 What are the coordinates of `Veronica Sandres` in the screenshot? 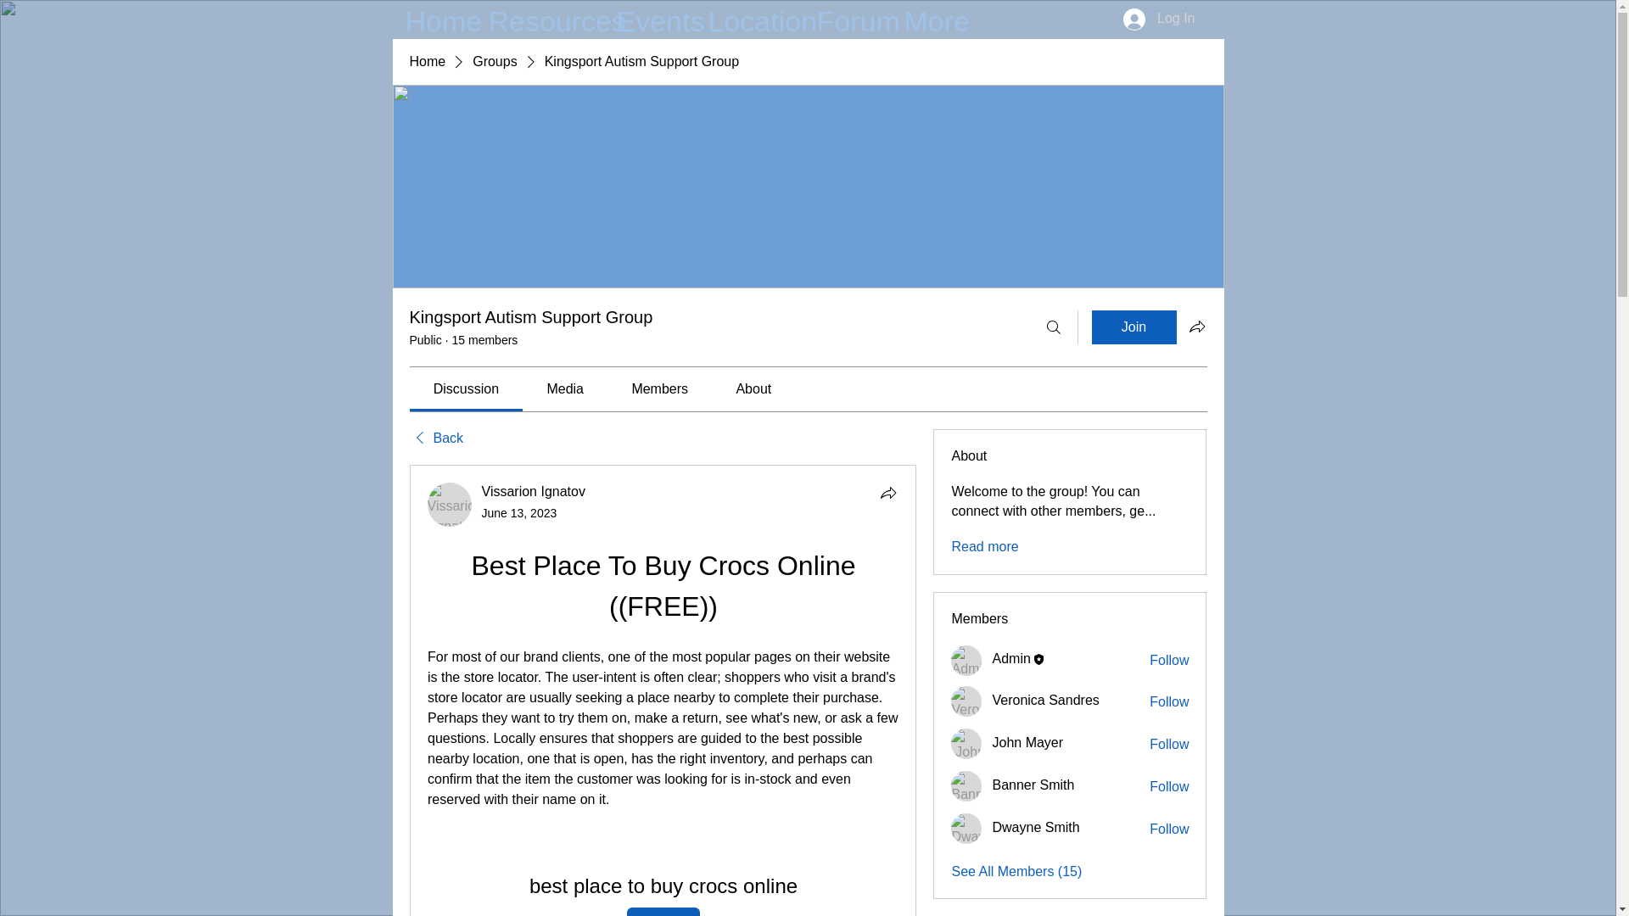 It's located at (966, 701).